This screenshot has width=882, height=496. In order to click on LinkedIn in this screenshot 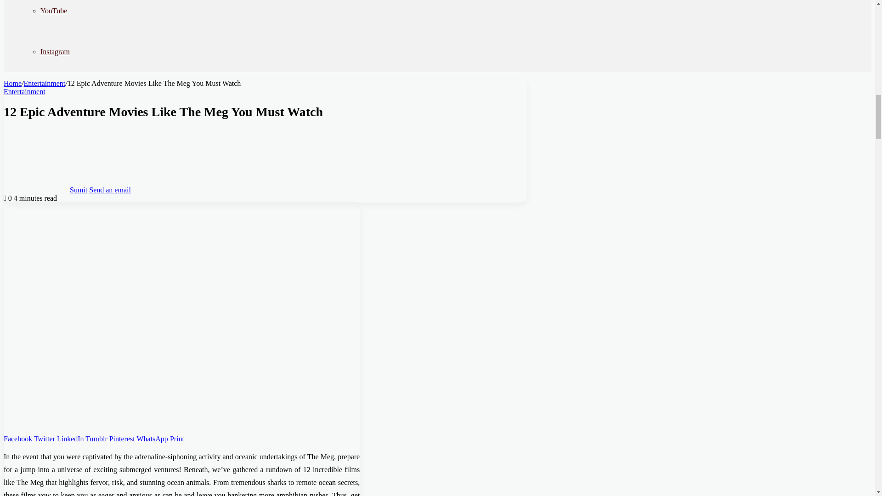, I will do `click(71, 438)`.